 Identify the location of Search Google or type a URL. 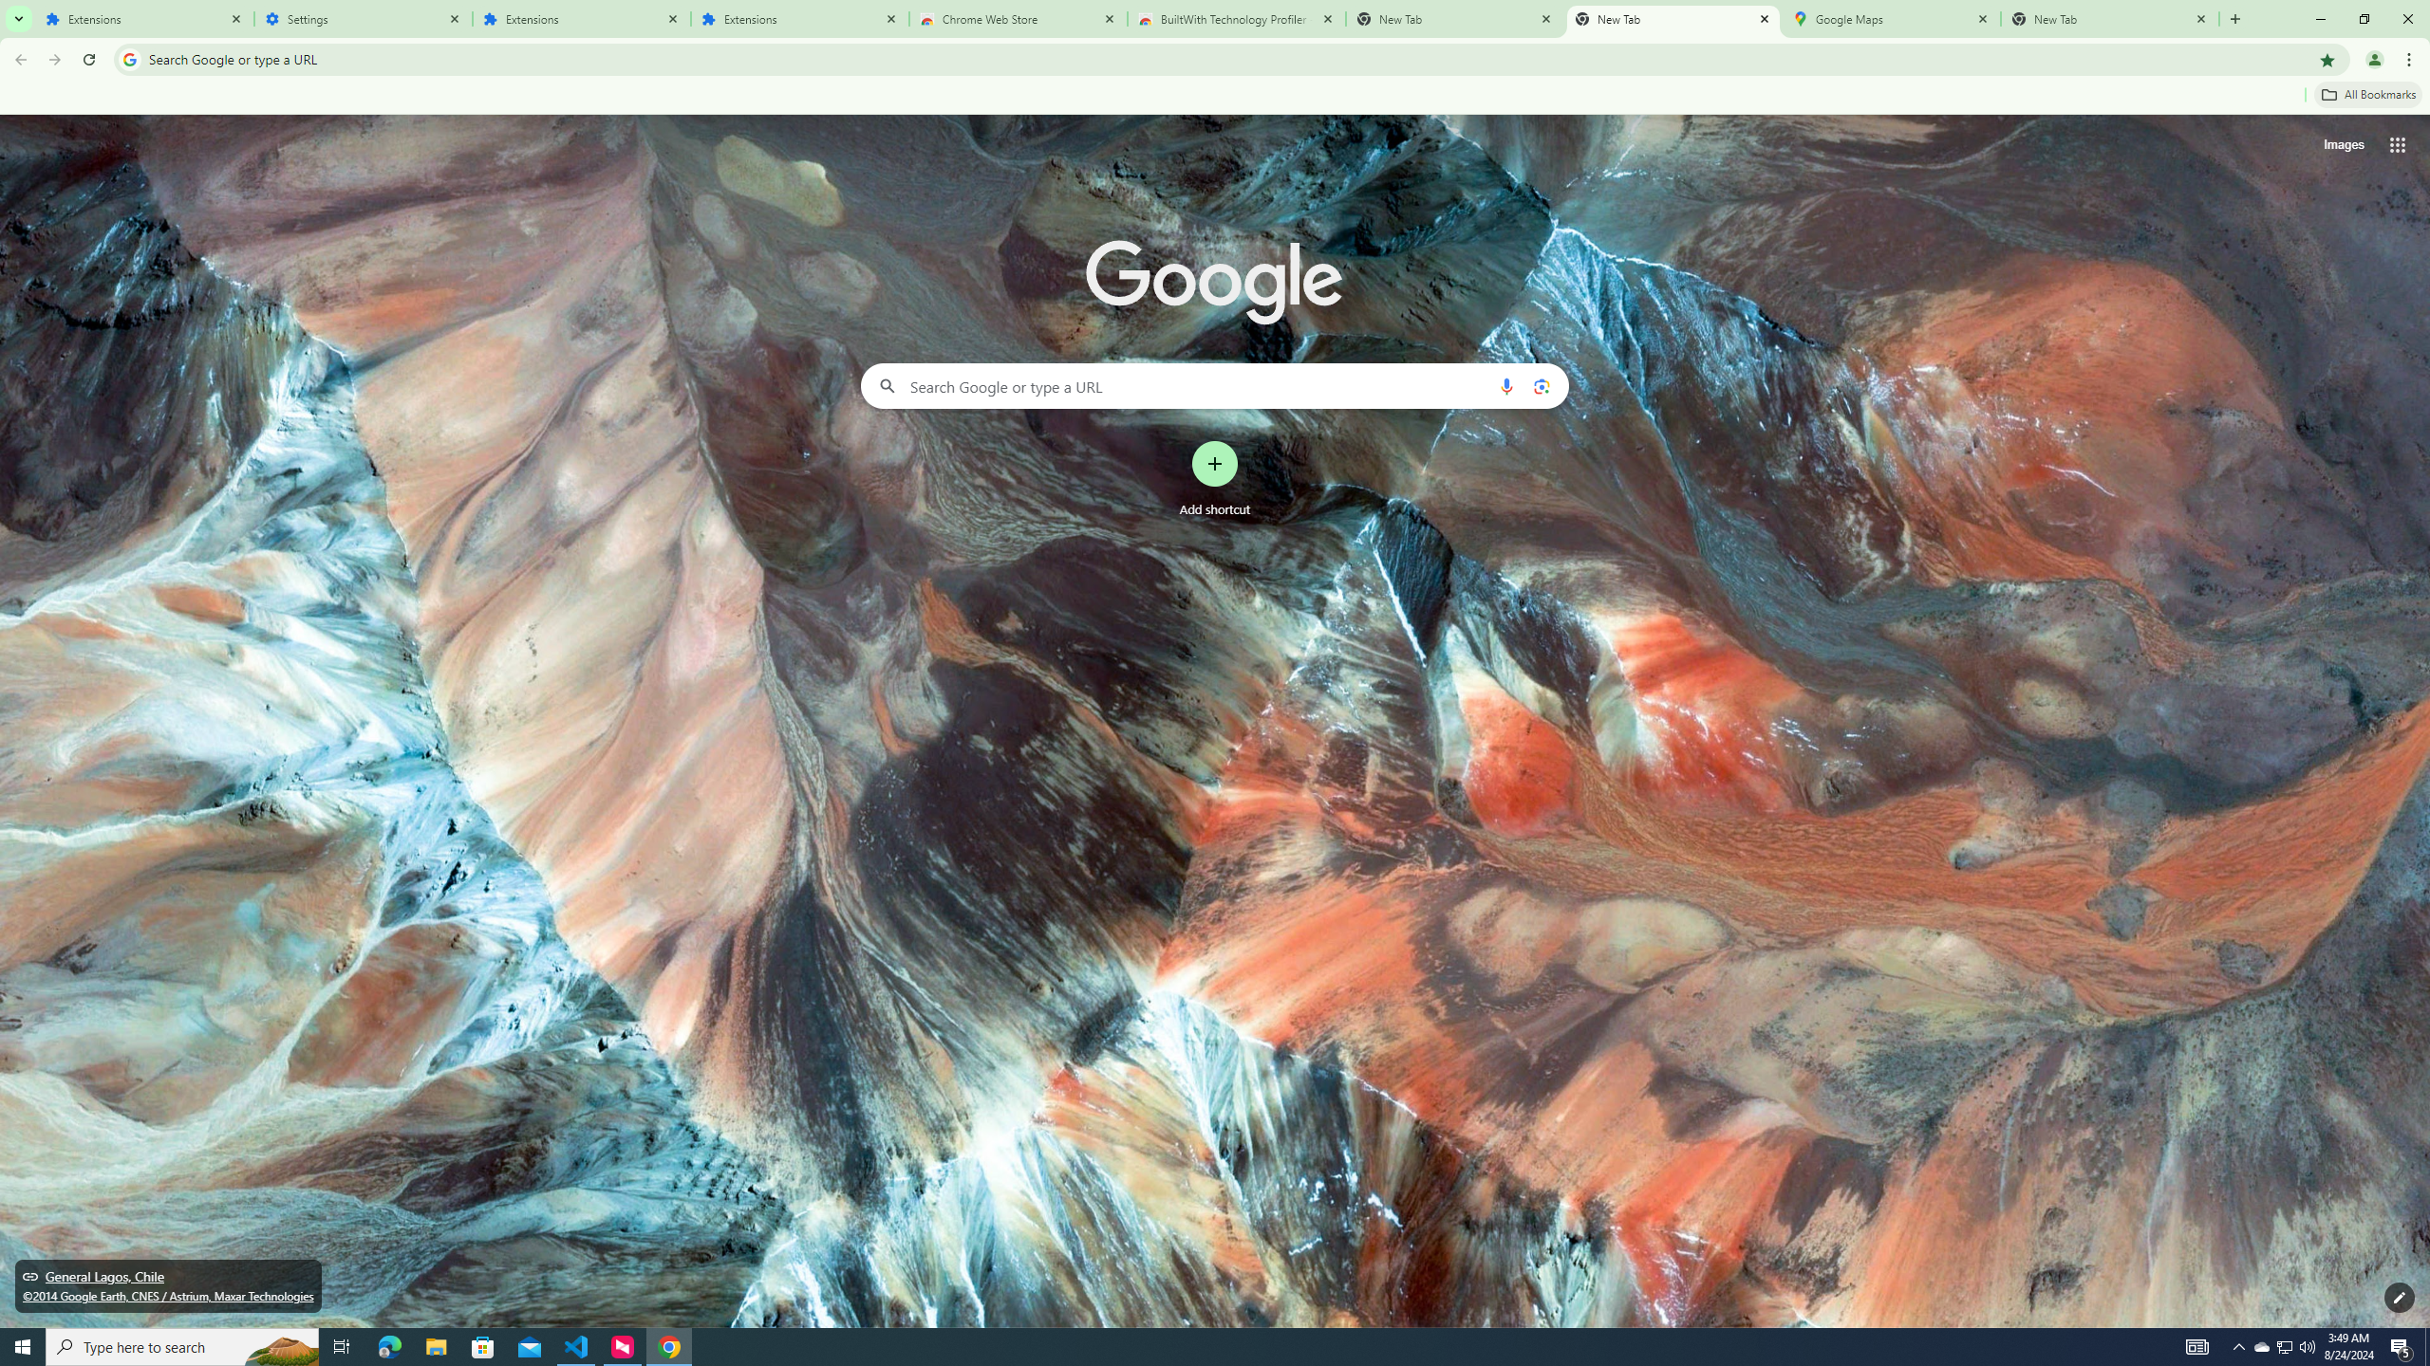
(1215, 385).